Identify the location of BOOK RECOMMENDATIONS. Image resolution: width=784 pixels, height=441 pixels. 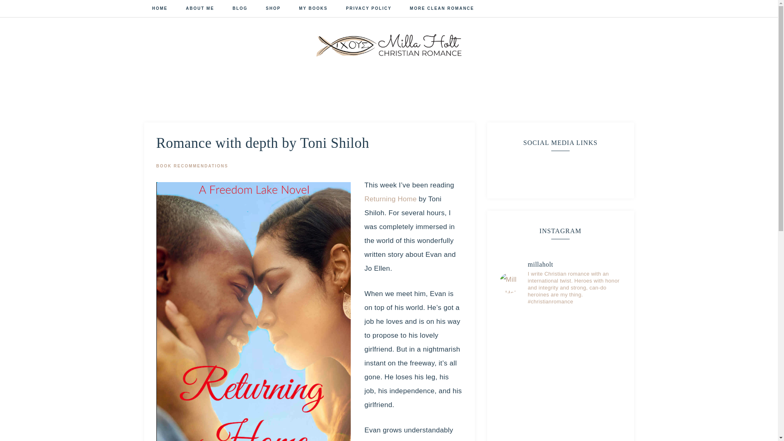
(192, 166).